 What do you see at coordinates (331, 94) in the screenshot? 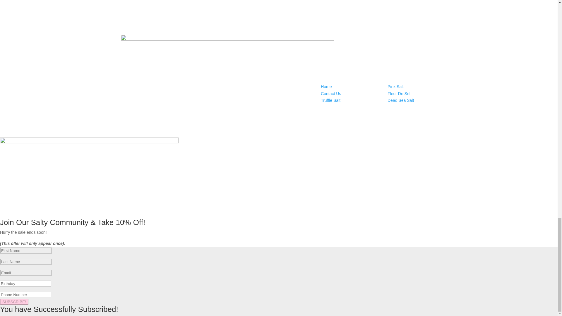
I see `Contact Us` at bounding box center [331, 94].